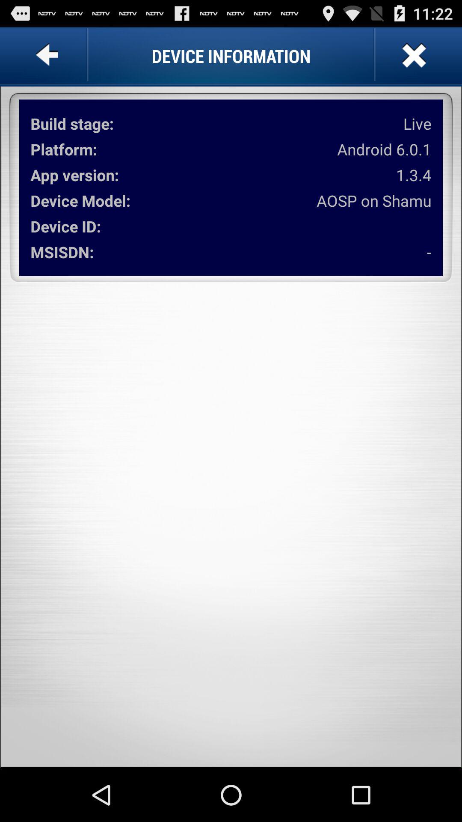  What do you see at coordinates (413, 56) in the screenshot?
I see `instead of the x being a whole one it should have button` at bounding box center [413, 56].